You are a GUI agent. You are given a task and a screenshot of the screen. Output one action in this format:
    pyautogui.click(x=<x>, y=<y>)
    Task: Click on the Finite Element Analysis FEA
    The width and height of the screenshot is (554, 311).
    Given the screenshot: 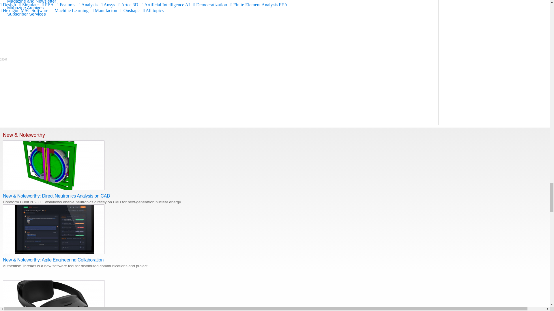 What is the action you would take?
    pyautogui.click(x=259, y=5)
    